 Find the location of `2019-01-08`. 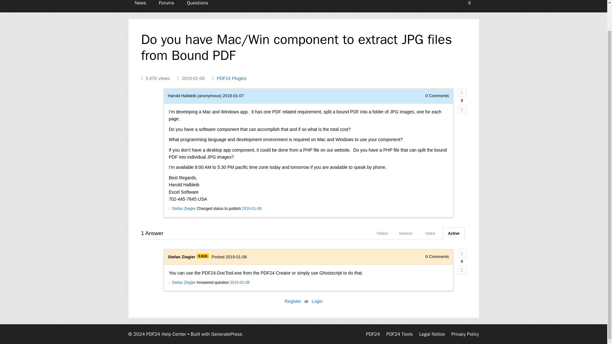

2019-01-08 is located at coordinates (251, 209).